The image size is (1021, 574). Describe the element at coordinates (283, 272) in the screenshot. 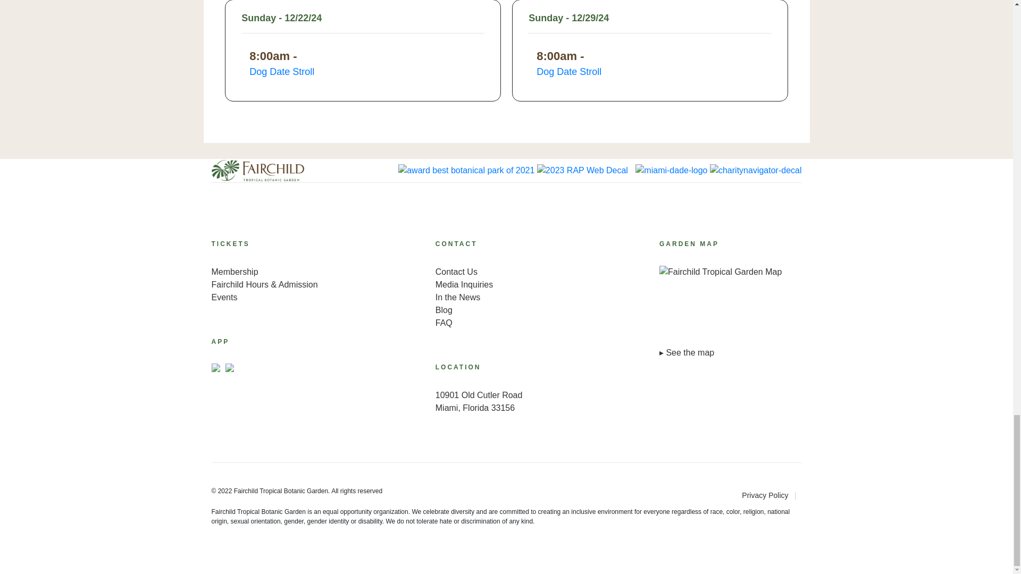

I see `Membership` at that location.